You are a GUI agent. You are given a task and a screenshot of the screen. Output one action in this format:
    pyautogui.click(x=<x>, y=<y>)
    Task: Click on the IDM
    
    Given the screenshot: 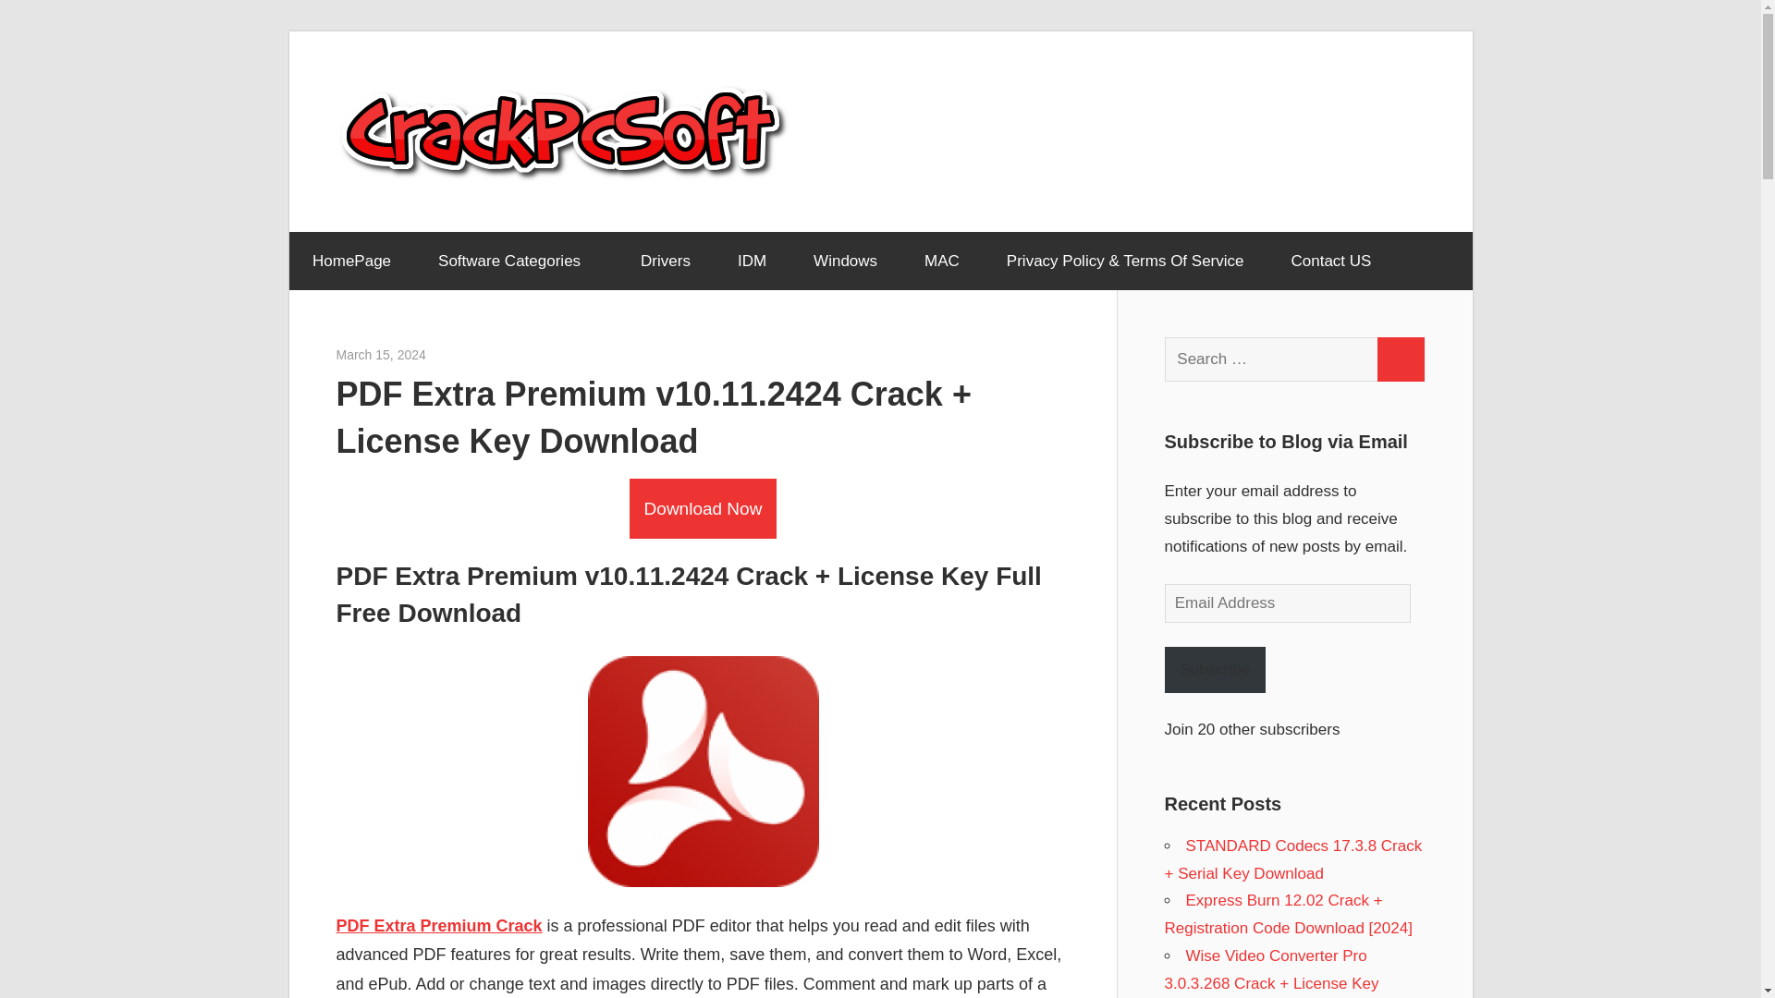 What is the action you would take?
    pyautogui.click(x=751, y=261)
    